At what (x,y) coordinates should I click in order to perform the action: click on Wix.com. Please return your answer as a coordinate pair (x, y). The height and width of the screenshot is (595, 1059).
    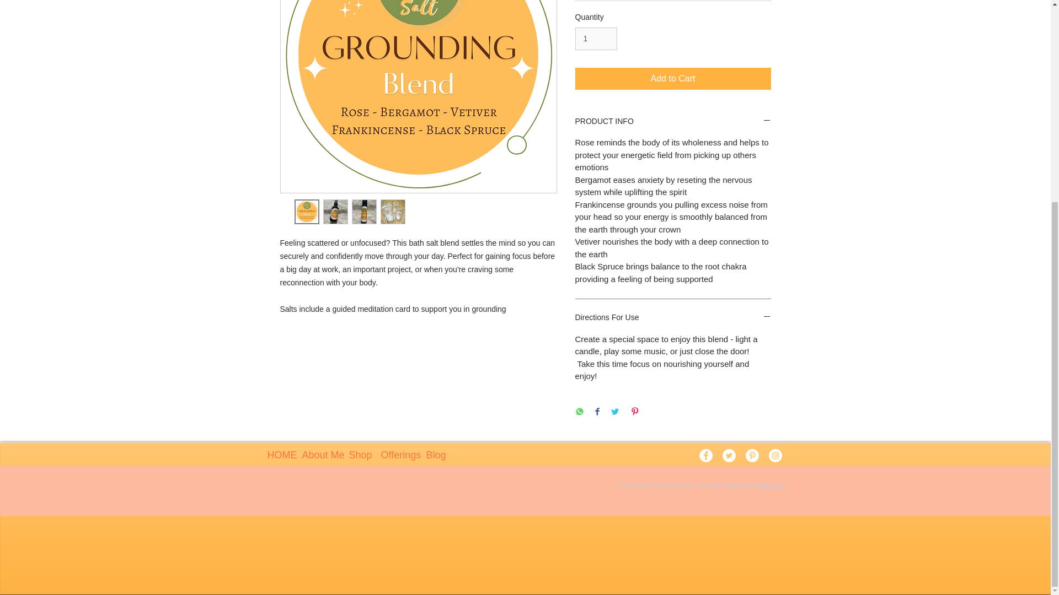
    Looking at the image, I should click on (772, 485).